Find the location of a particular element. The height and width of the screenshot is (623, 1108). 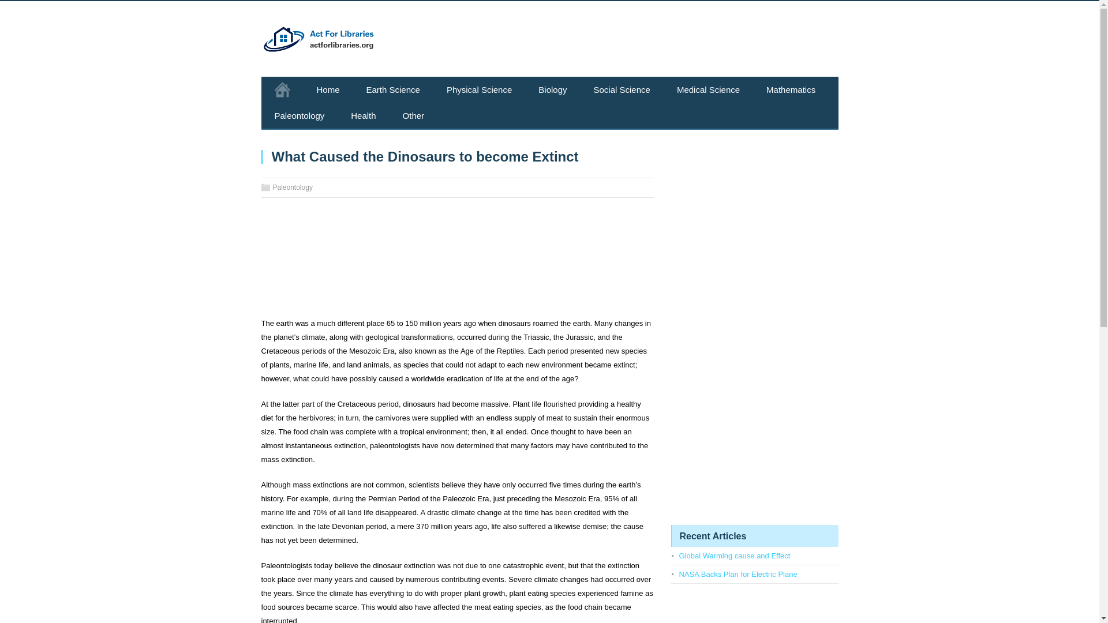

Physical Science is located at coordinates (479, 89).